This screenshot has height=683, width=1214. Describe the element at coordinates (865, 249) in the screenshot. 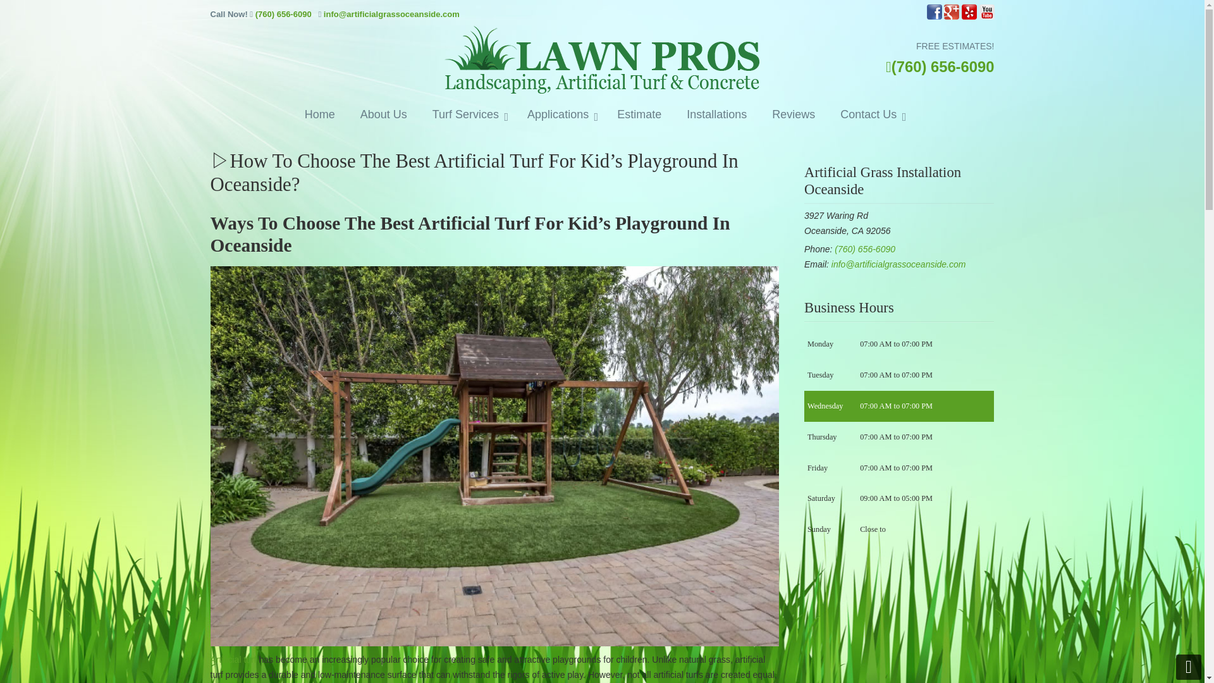

I see `Phone` at that location.